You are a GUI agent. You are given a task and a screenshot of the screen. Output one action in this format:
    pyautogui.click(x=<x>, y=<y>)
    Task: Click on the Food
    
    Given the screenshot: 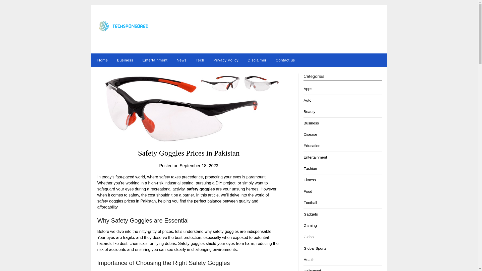 What is the action you would take?
    pyautogui.click(x=308, y=191)
    